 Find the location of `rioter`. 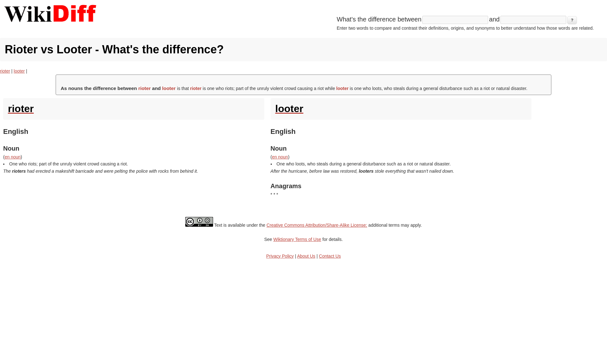

rioter is located at coordinates (5, 71).